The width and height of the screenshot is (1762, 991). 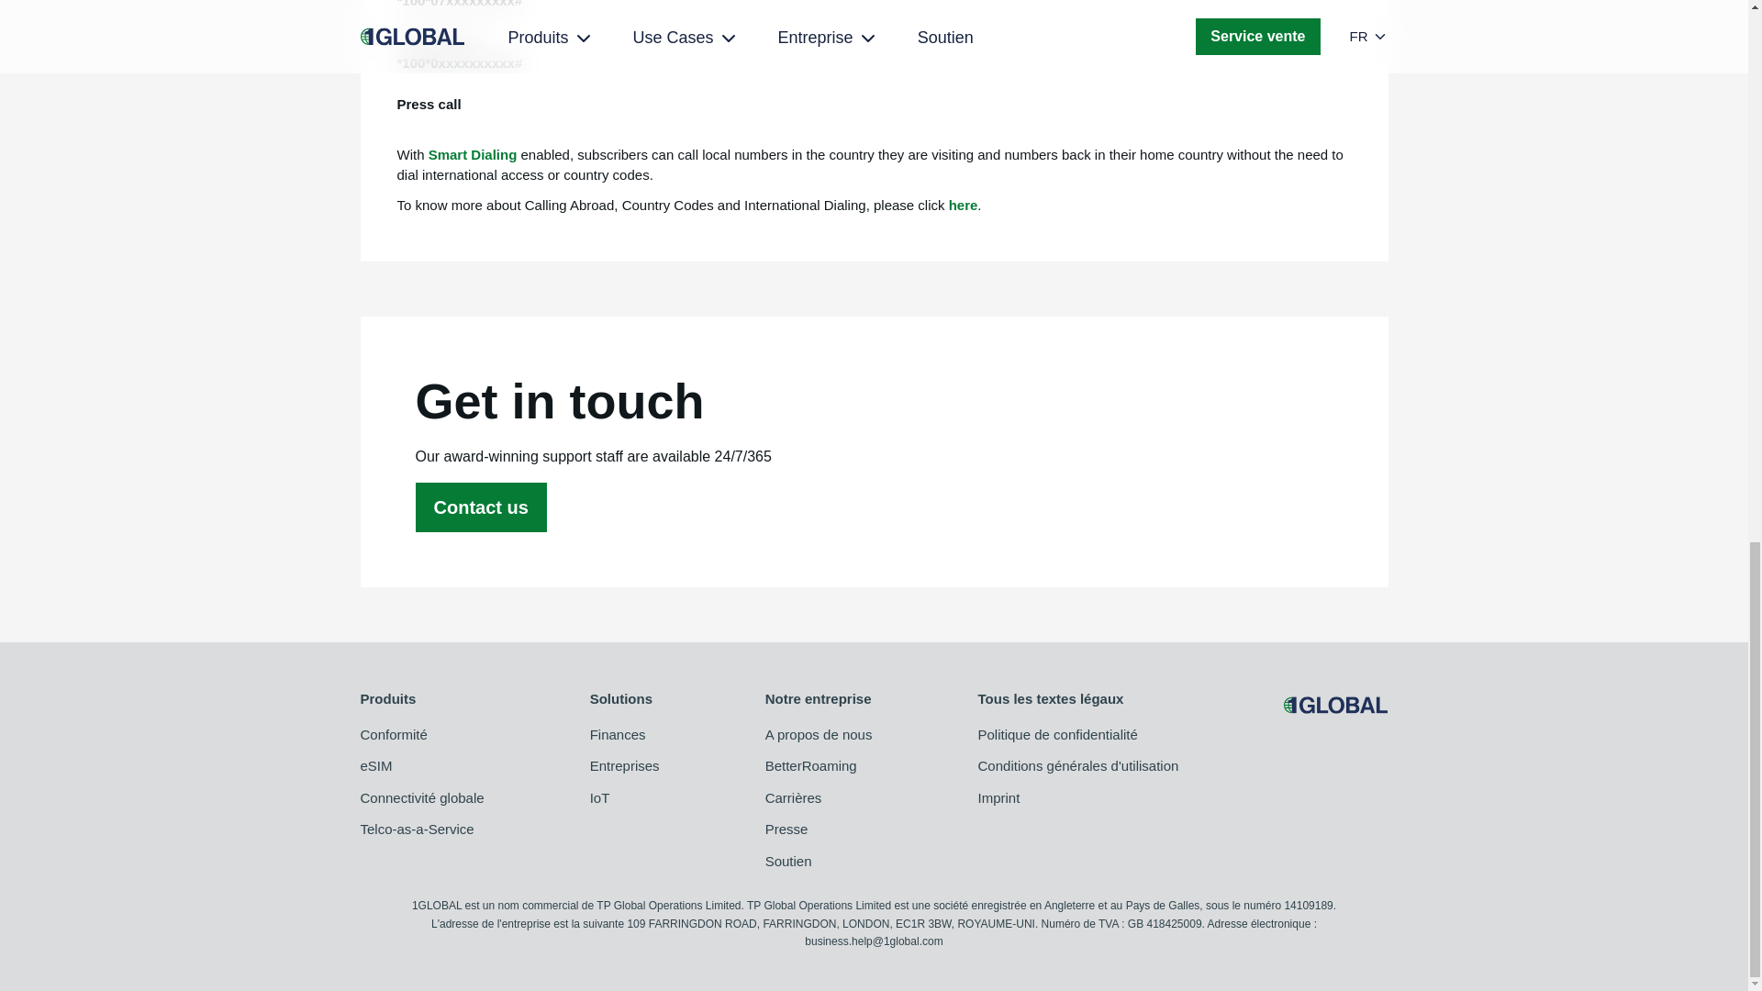 What do you see at coordinates (480, 508) in the screenshot?
I see `Contact us` at bounding box center [480, 508].